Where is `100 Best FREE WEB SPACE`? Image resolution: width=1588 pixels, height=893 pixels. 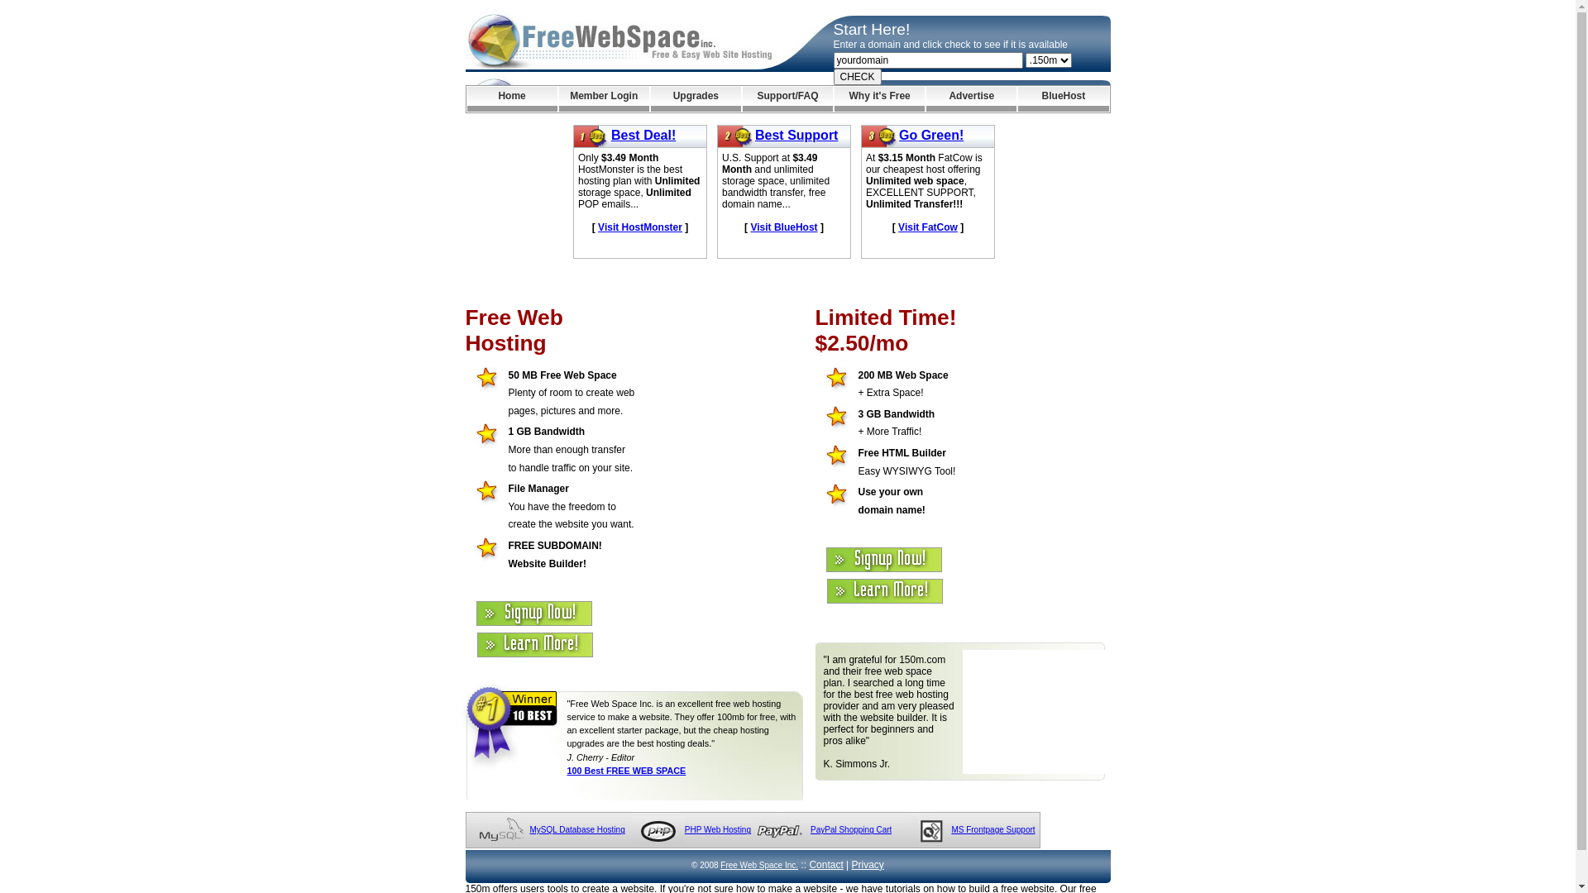
100 Best FREE WEB SPACE is located at coordinates (627, 771).